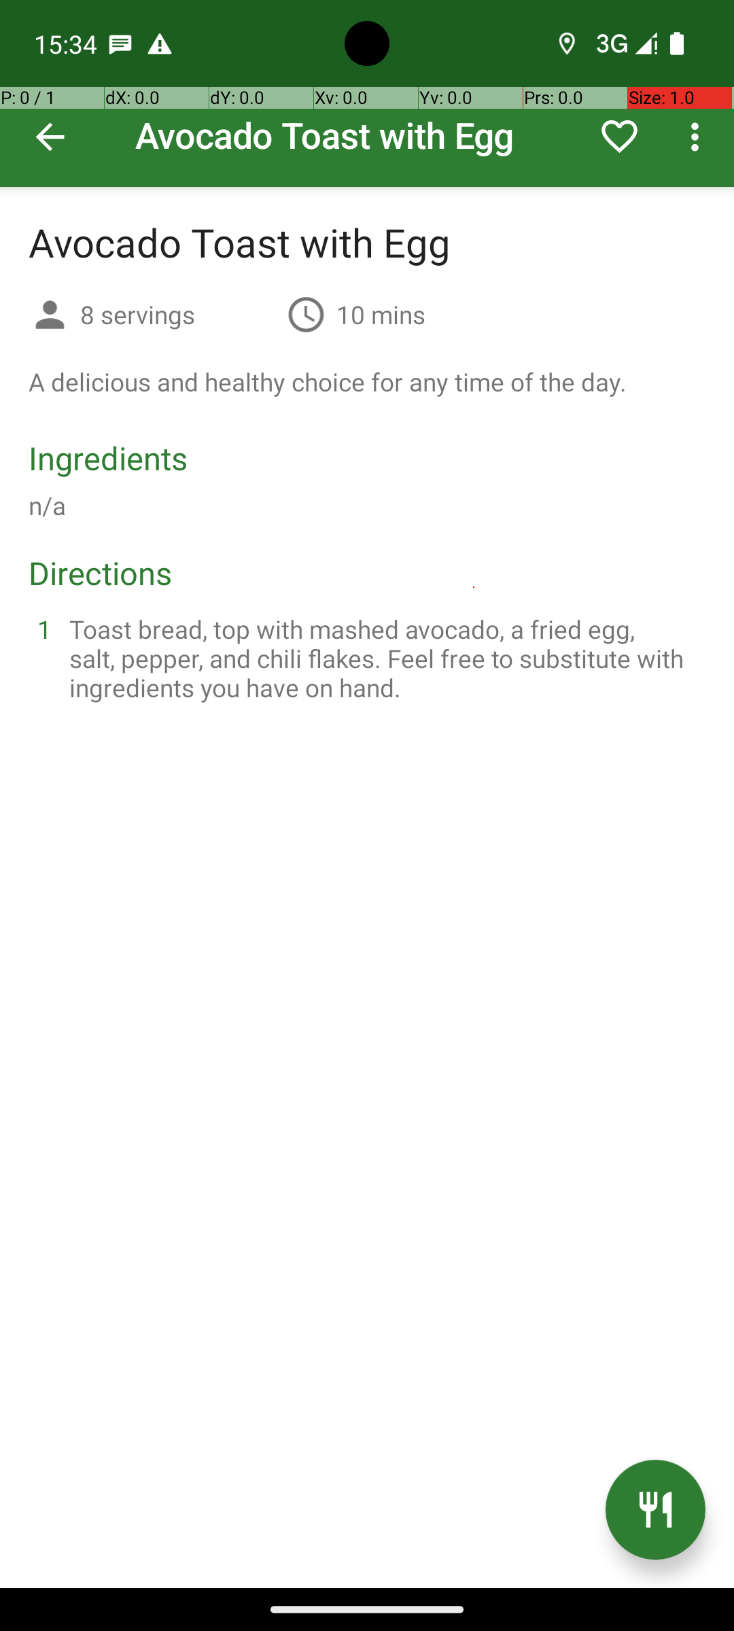 The width and height of the screenshot is (734, 1631). I want to click on Toast bread, top with mashed avocado, a fried egg, salt, pepper, and chili flakes. Feel free to substitute with ingredients you have on hand., so click(383, 658).